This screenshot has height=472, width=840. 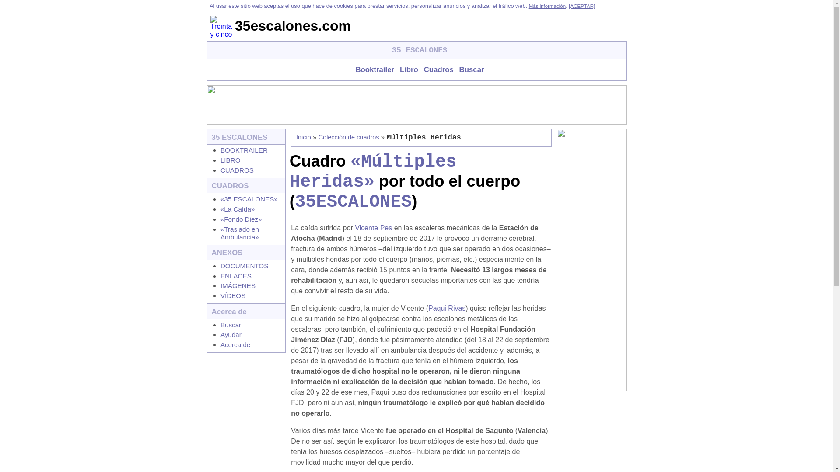 What do you see at coordinates (237, 170) in the screenshot?
I see `CUADROS` at bounding box center [237, 170].